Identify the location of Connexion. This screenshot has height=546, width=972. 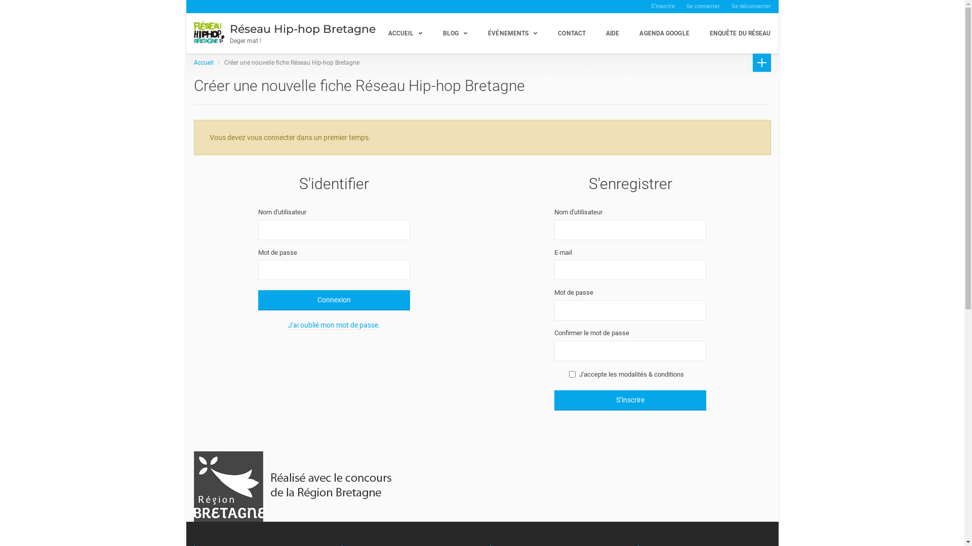
(334, 300).